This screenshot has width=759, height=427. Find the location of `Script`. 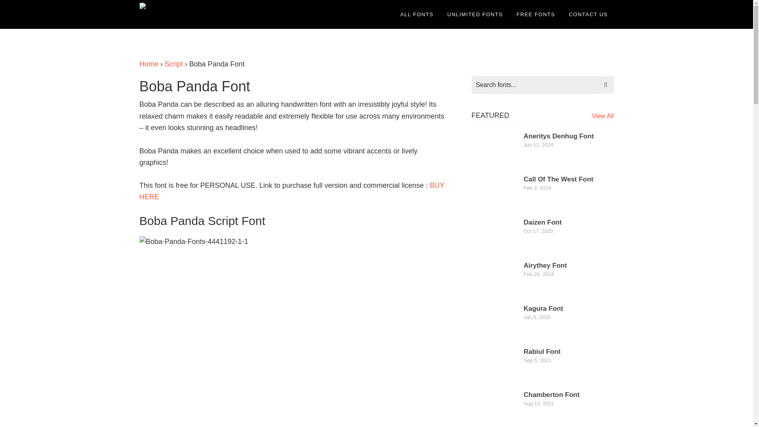

Script is located at coordinates (174, 64).